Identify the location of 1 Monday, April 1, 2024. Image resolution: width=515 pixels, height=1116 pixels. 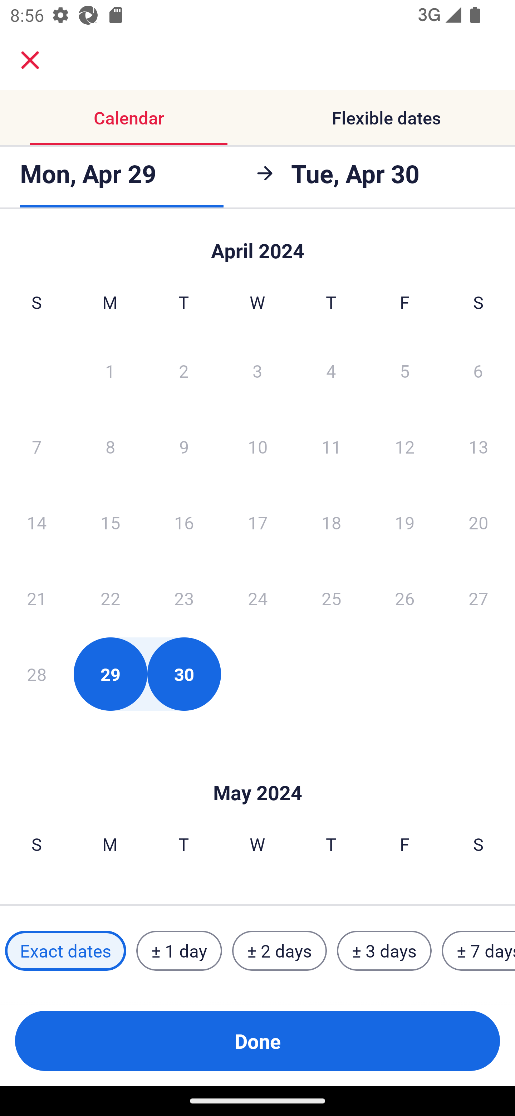
(110, 370).